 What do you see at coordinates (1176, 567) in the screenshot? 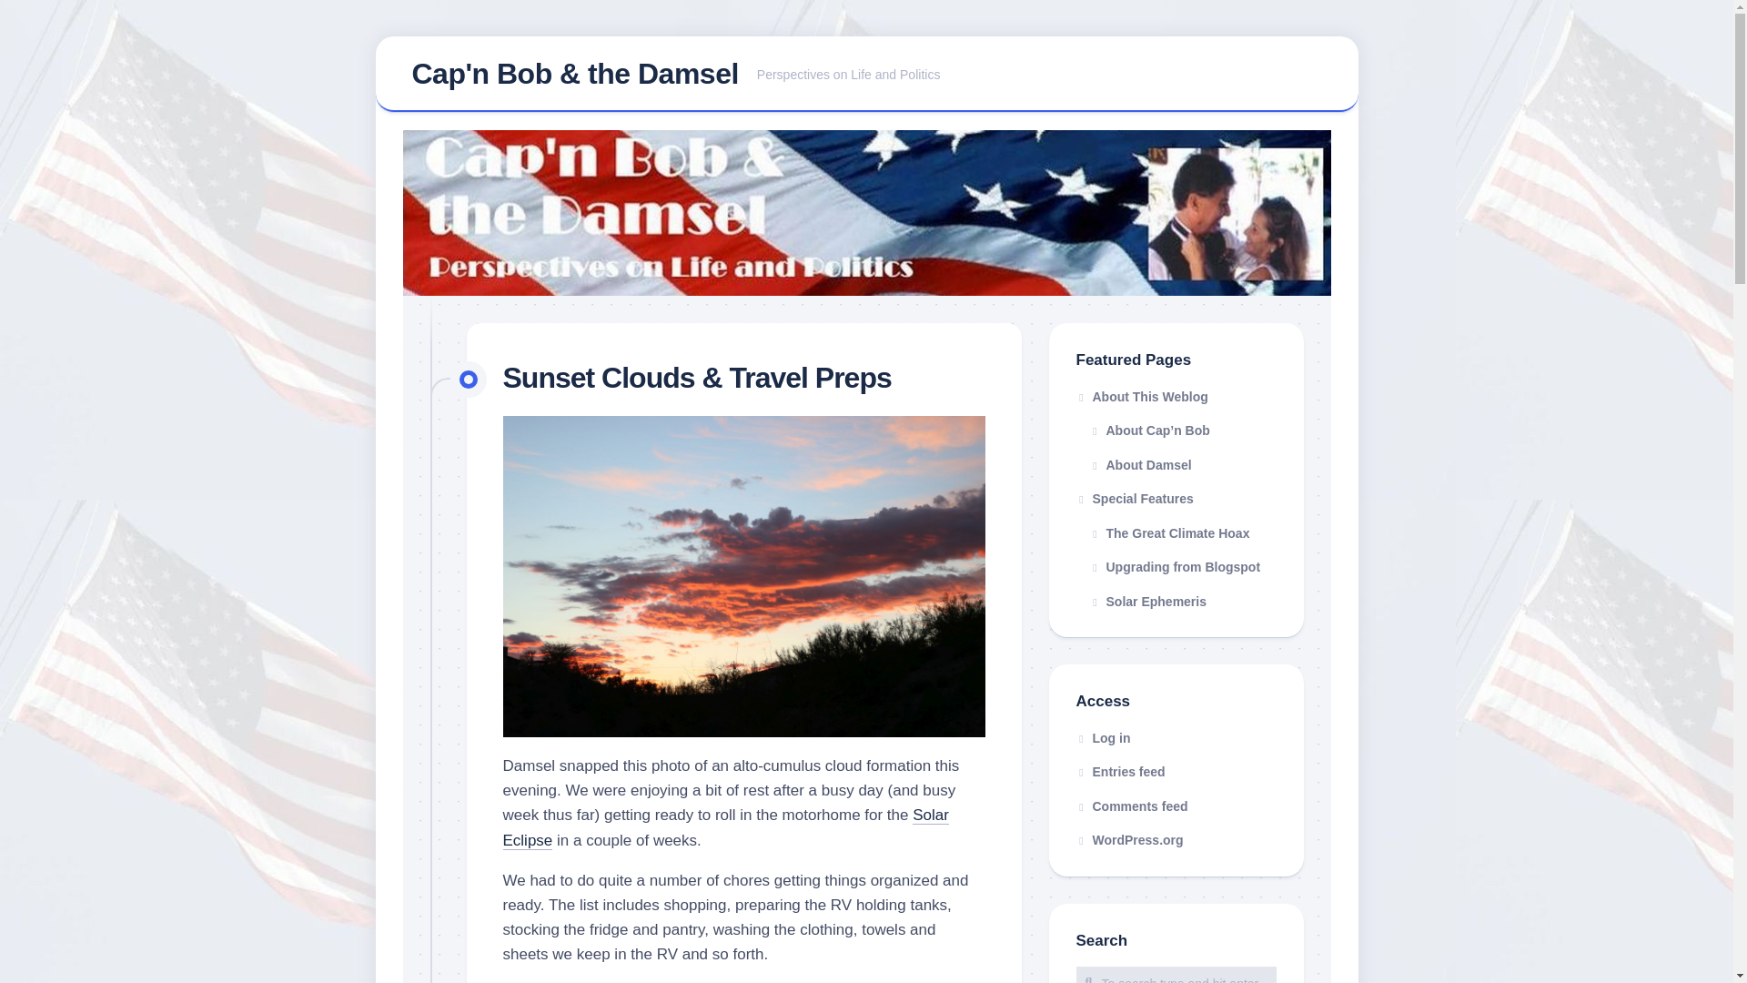
I see `Upgrading from Blogspot` at bounding box center [1176, 567].